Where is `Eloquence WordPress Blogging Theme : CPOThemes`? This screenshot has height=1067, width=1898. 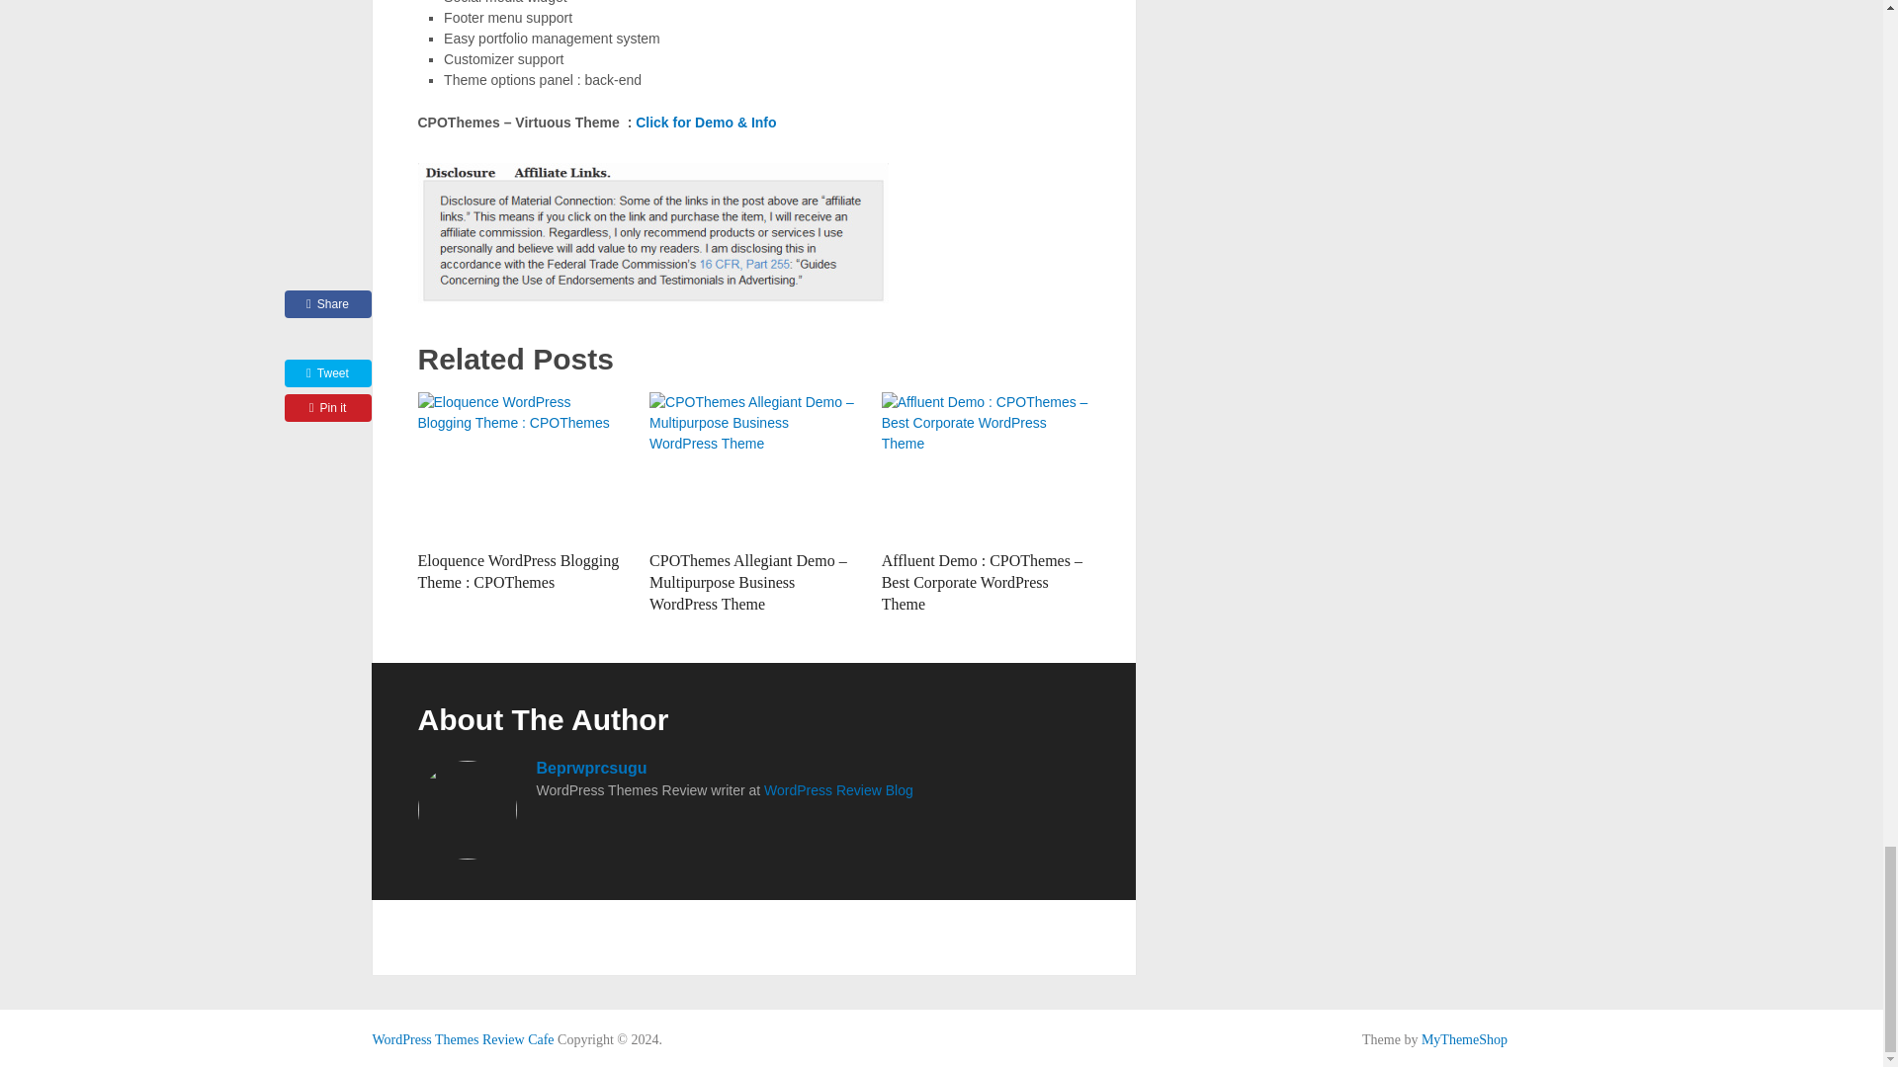 Eloquence WordPress Blogging Theme : CPOThemes is located at coordinates (518, 571).